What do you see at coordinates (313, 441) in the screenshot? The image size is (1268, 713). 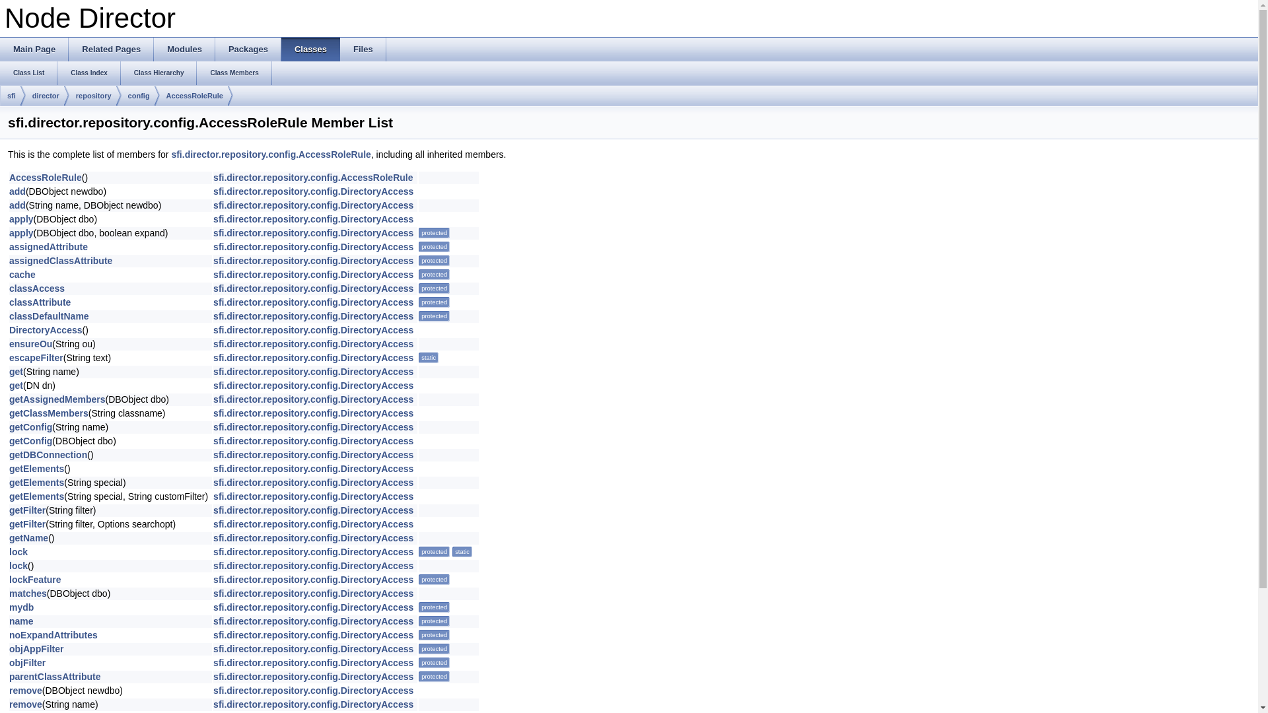 I see `sfi.director.repository.config.DirectoryAccess` at bounding box center [313, 441].